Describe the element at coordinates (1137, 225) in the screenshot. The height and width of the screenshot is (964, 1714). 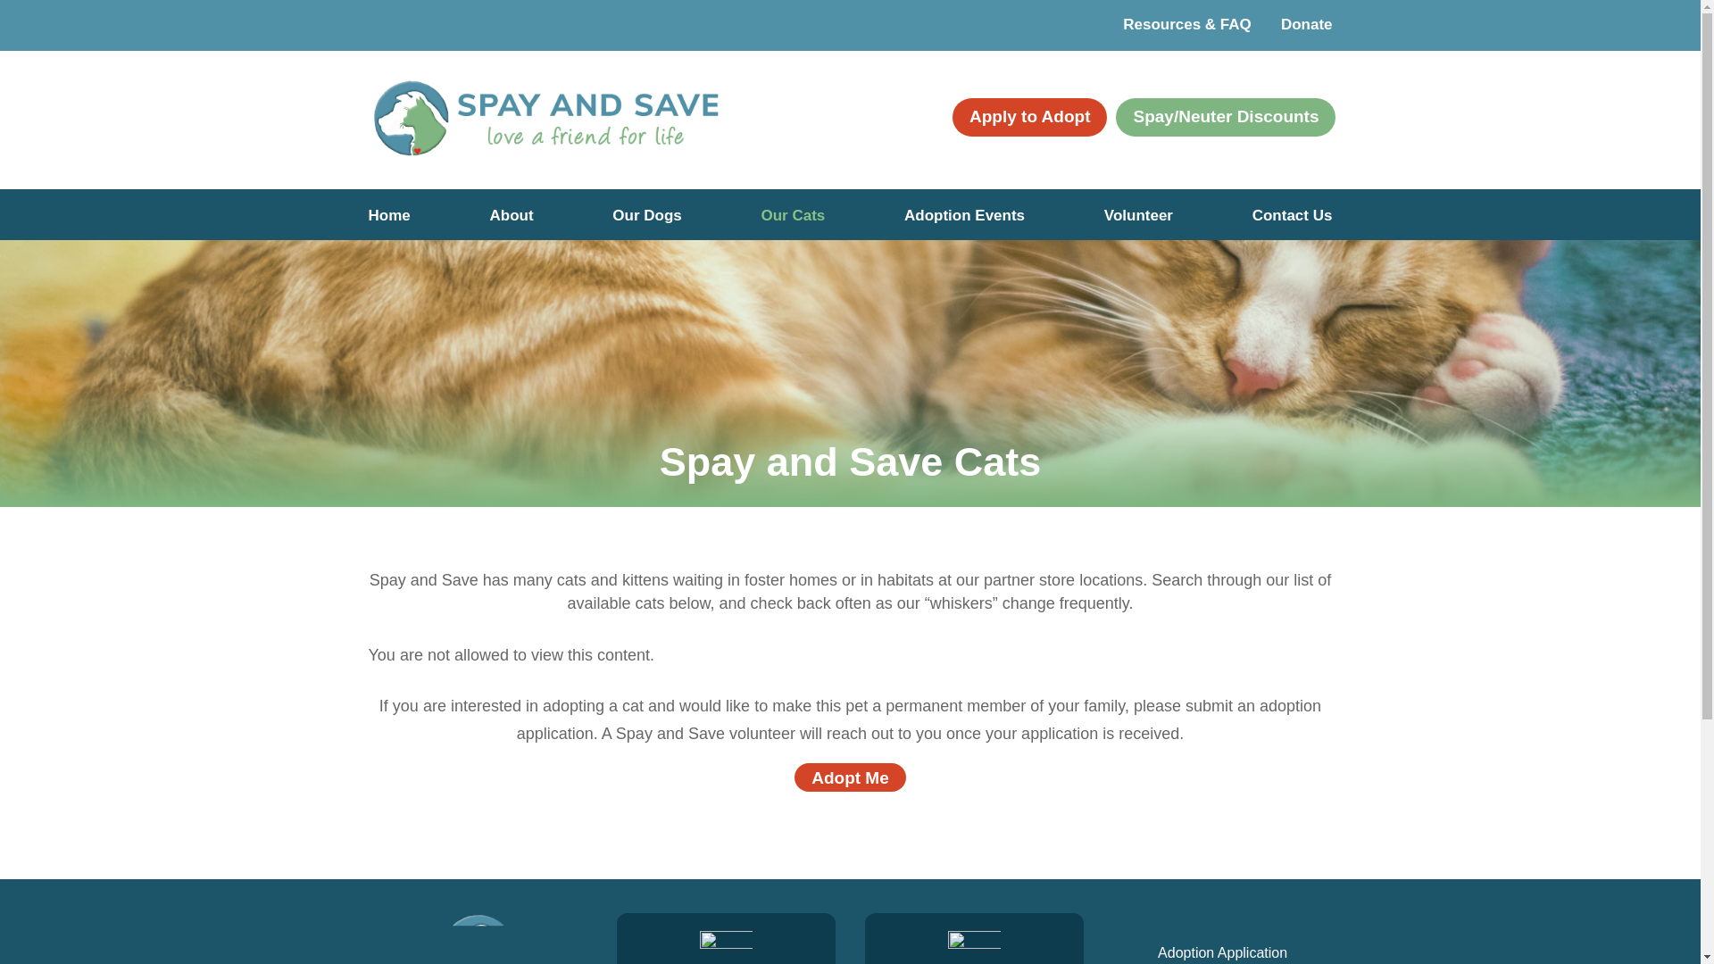
I see `Volunteer` at that location.